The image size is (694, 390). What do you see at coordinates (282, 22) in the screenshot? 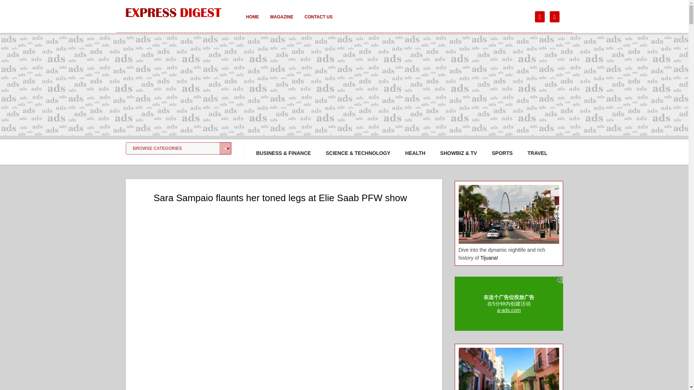
I see `MAGAZINE` at bounding box center [282, 22].